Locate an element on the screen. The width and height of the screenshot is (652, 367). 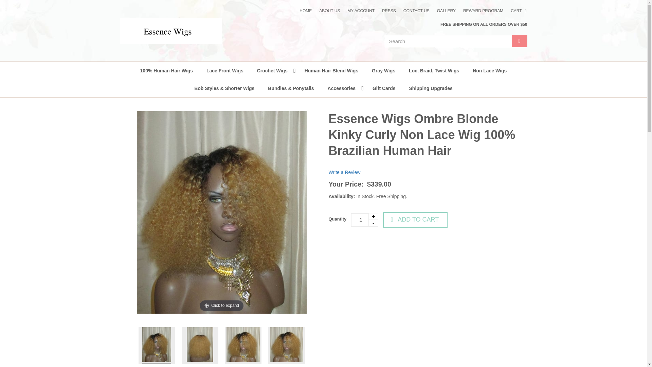
Gift Cards is located at coordinates (384, 88).